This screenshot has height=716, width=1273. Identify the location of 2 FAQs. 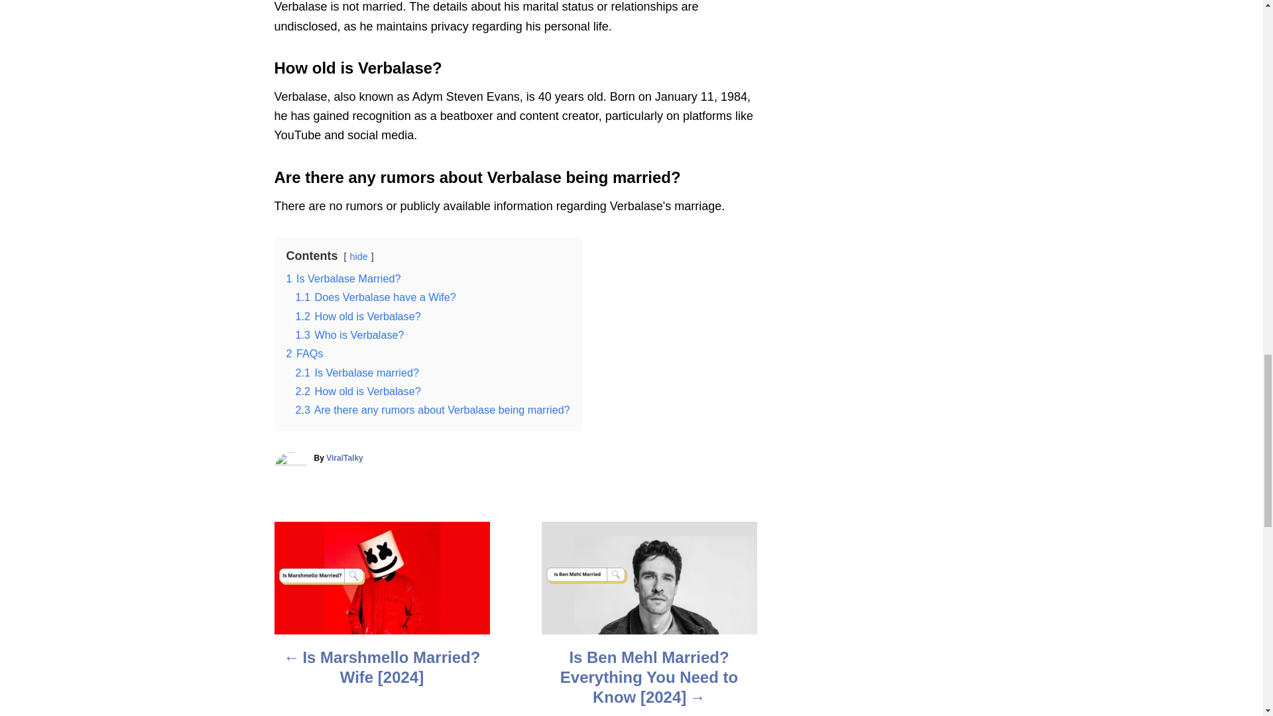
(305, 353).